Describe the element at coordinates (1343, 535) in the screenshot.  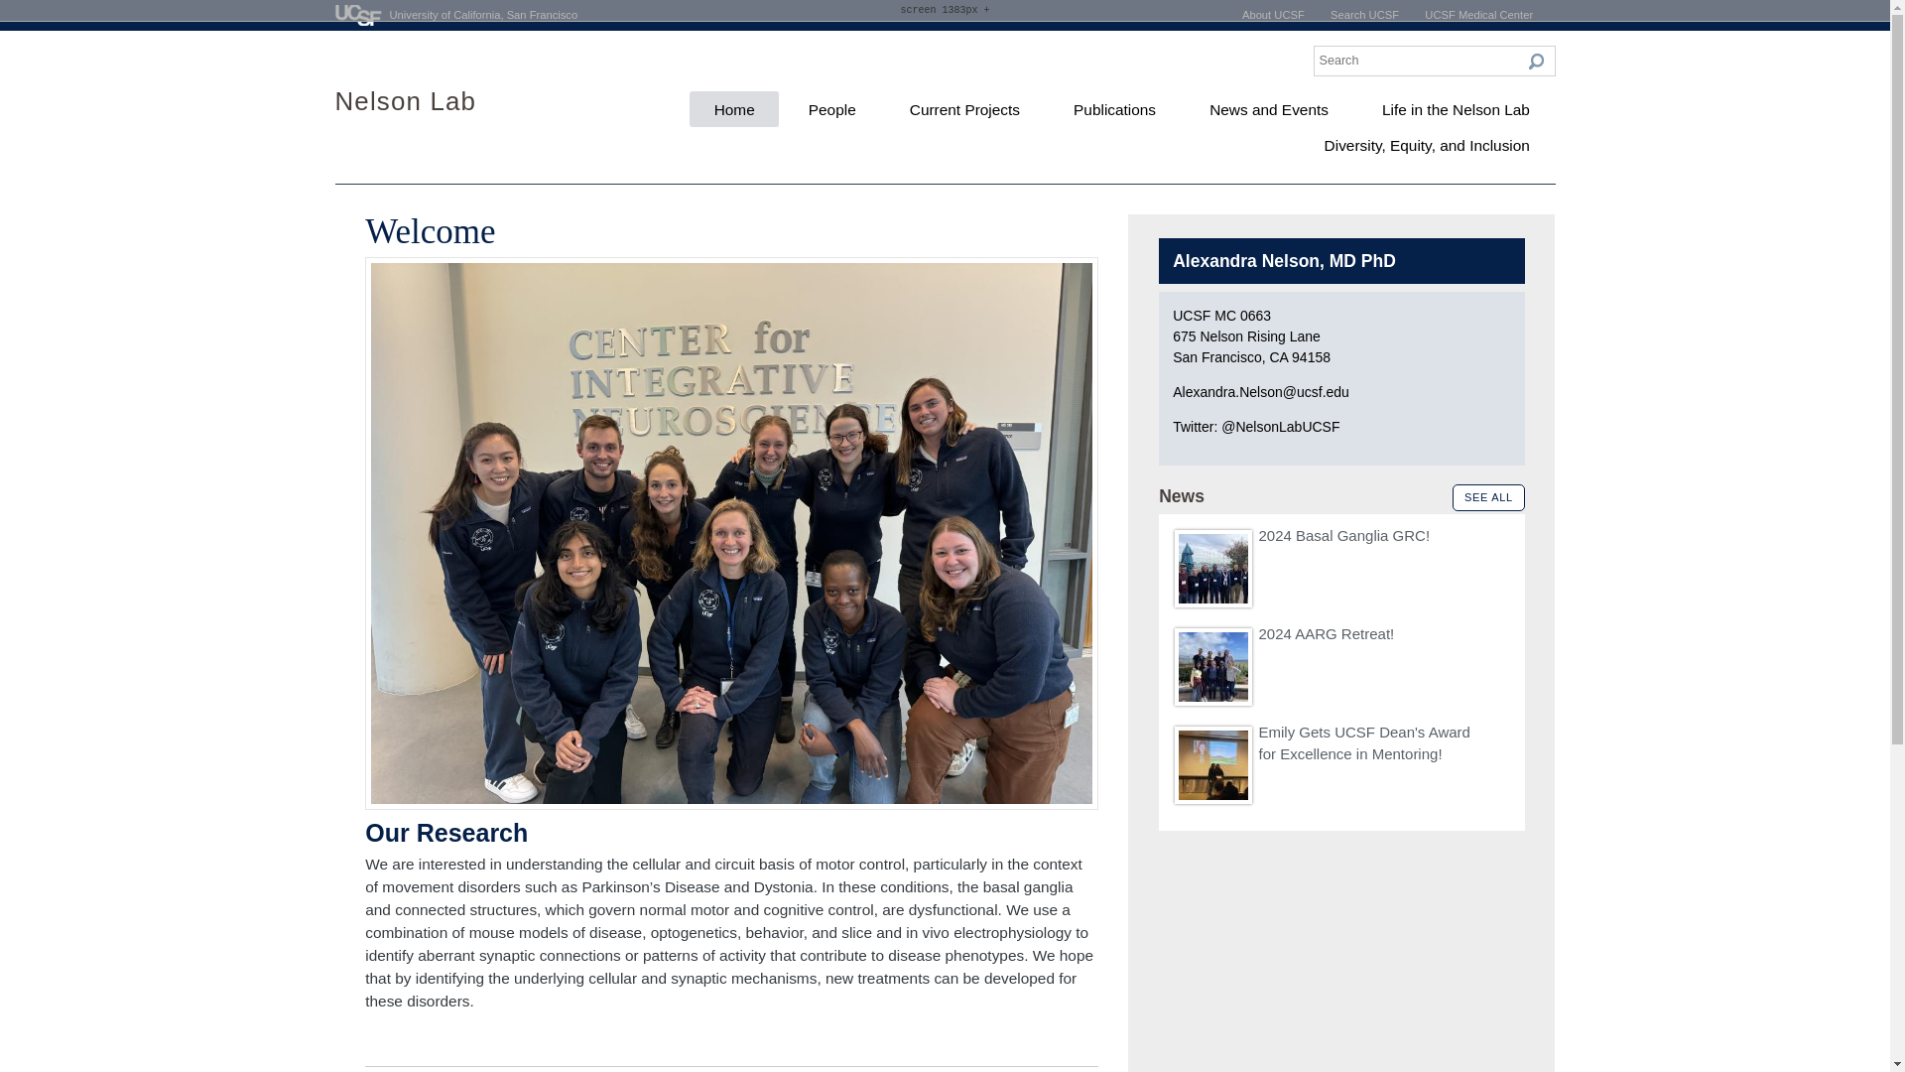
I see `2024 Basal Ganglia GRC!` at that location.